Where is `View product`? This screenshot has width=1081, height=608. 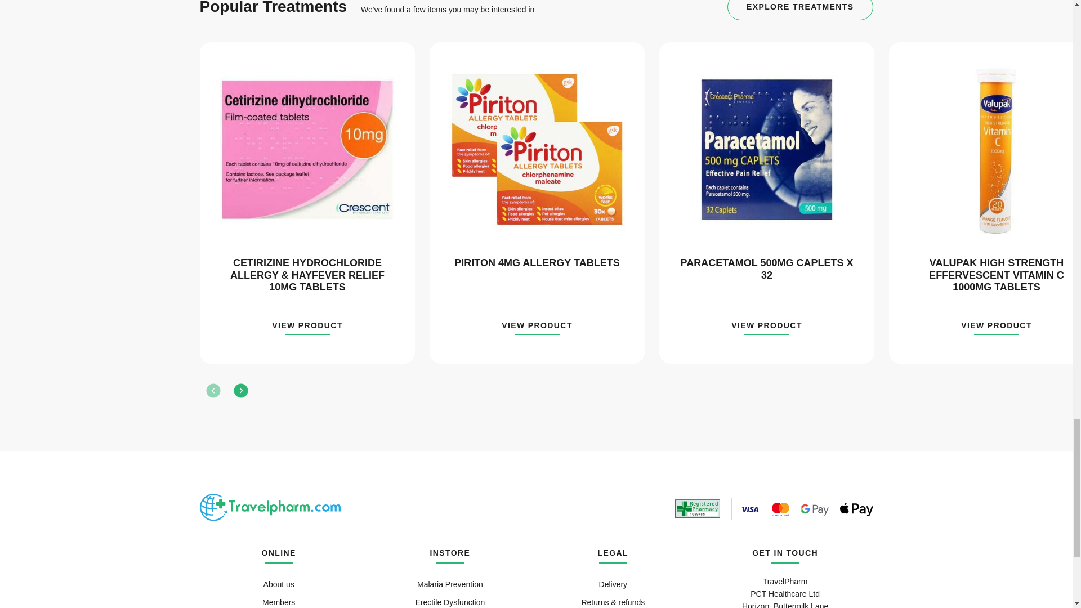 View product is located at coordinates (997, 328).